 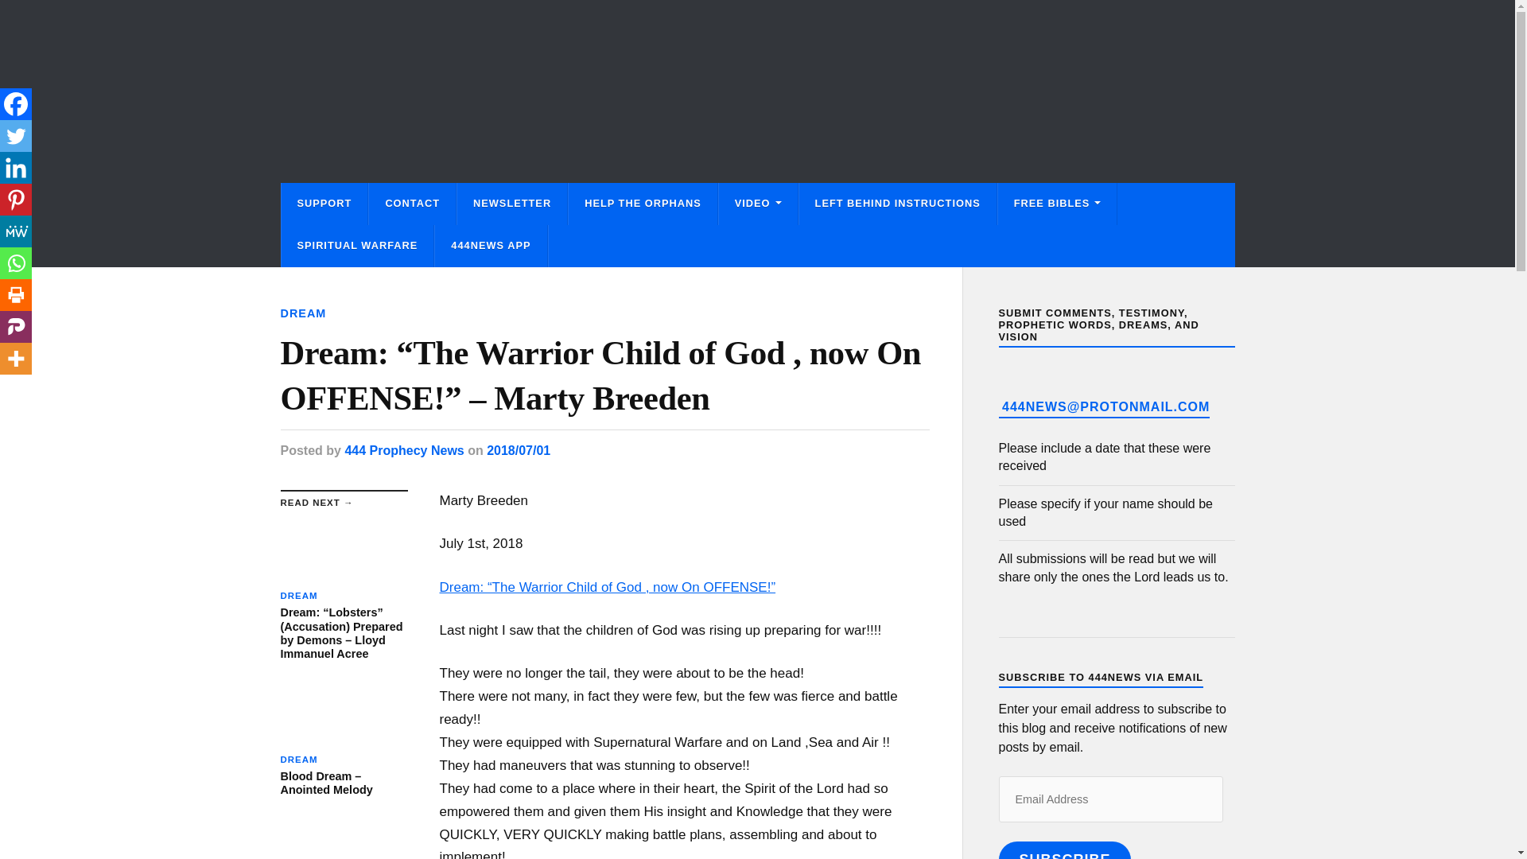 I want to click on Pinterest, so click(x=16, y=200).